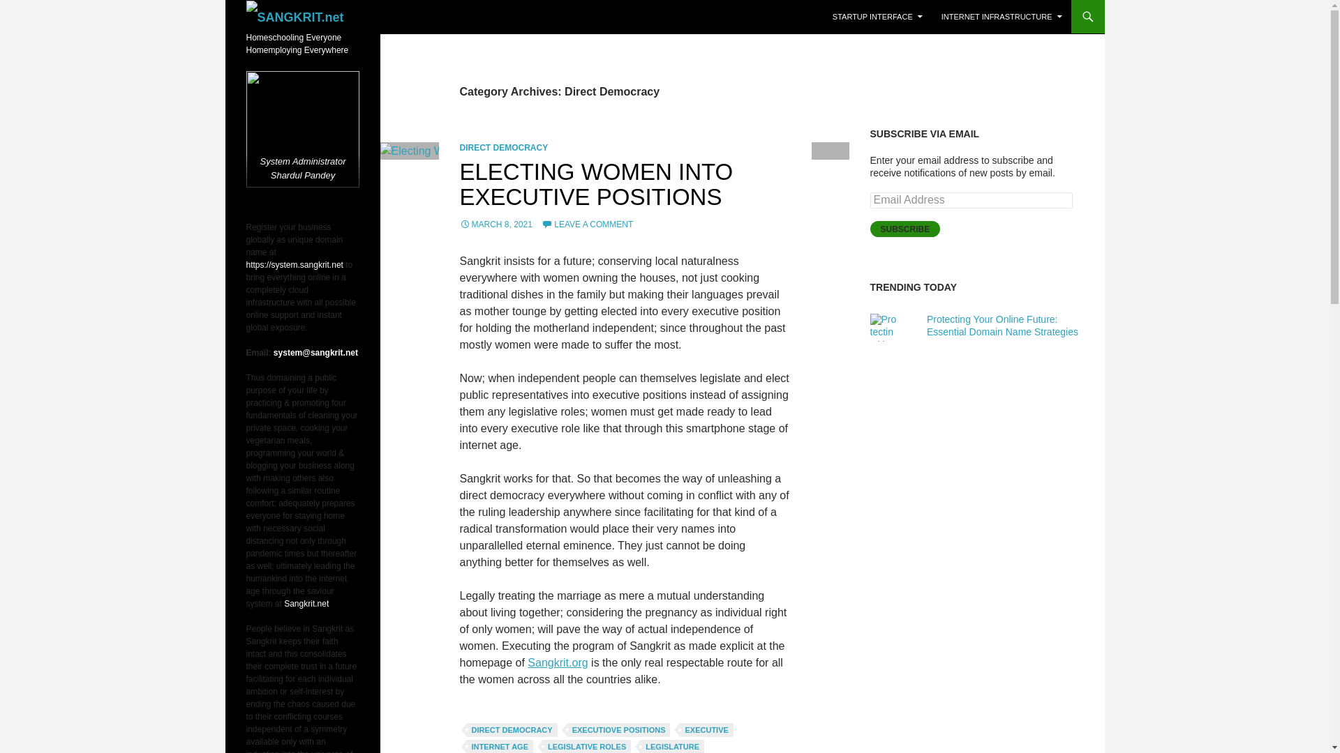  Describe the element at coordinates (500, 746) in the screenshot. I see `INTERNET AGE` at that location.